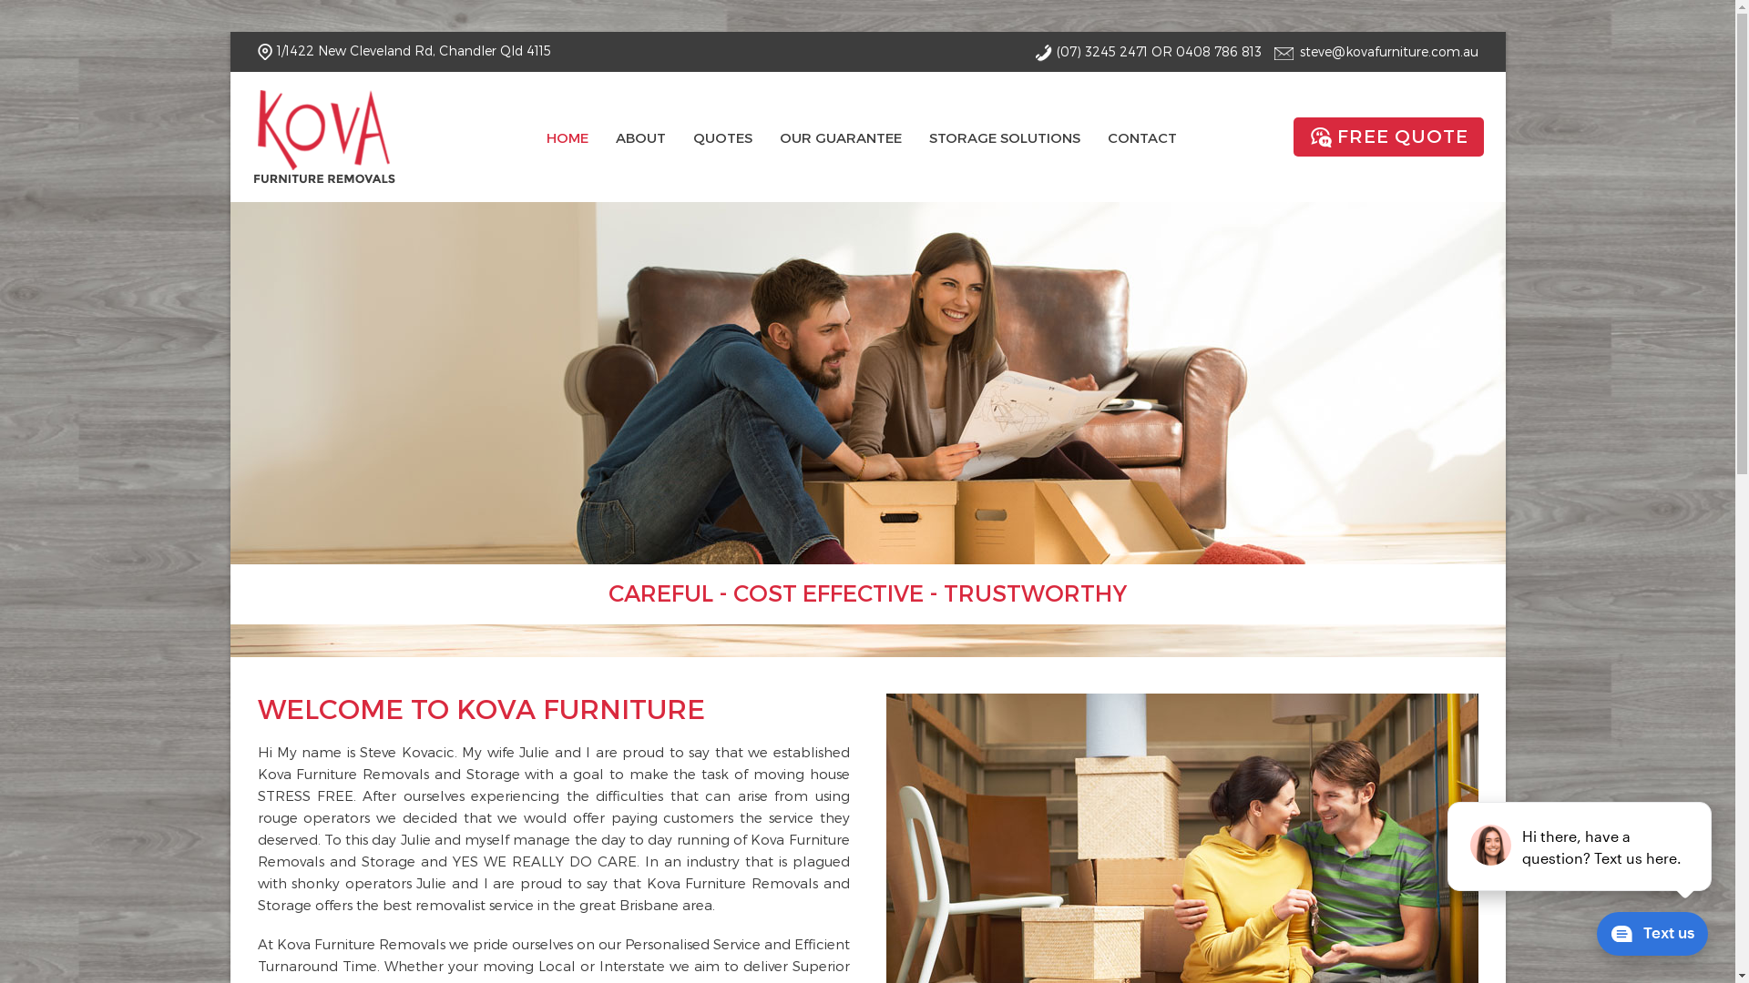  Describe the element at coordinates (1388, 51) in the screenshot. I see `steve@kovafurniture.com.au` at that location.